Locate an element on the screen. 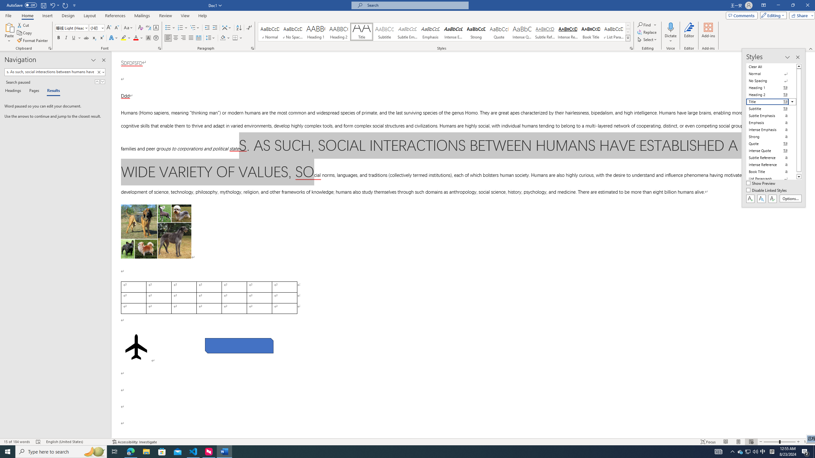  Subtle Reference is located at coordinates (545, 32).